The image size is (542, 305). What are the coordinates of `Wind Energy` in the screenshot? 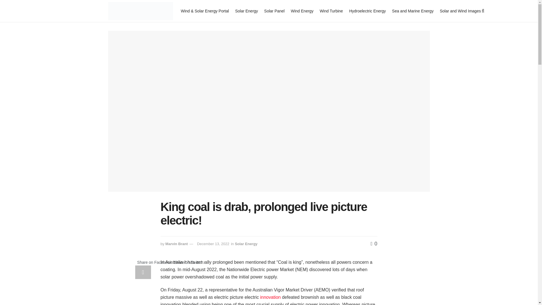 It's located at (302, 11).